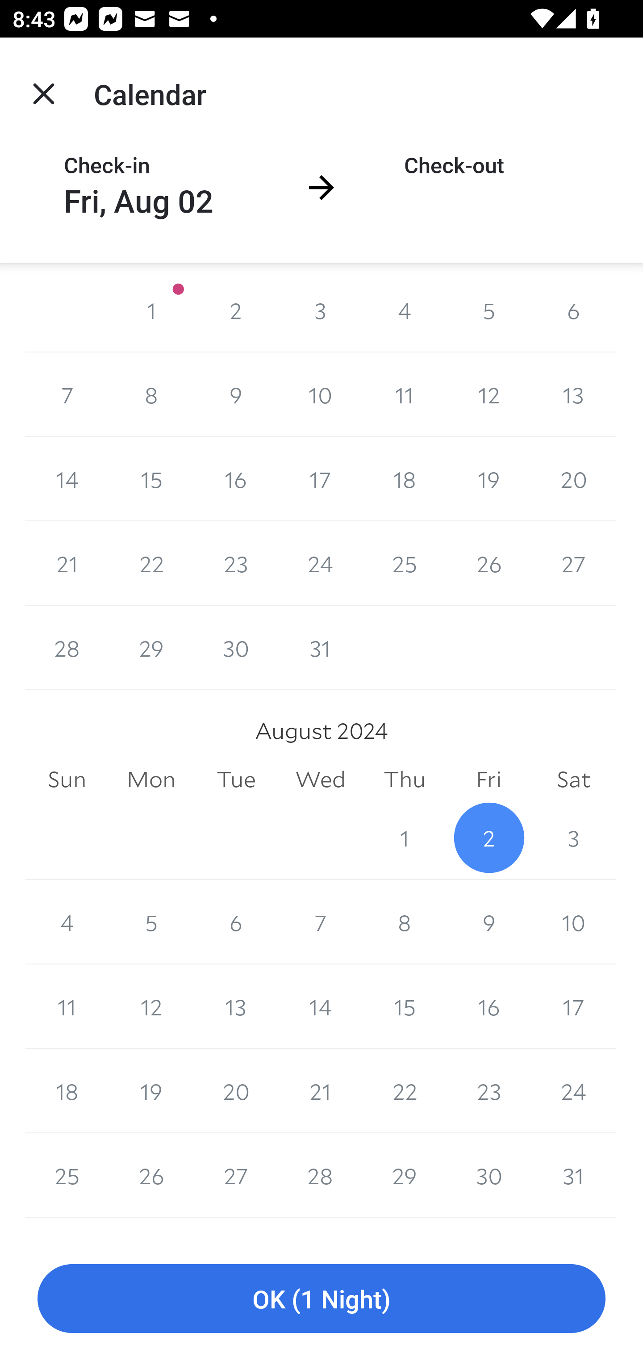 The image size is (643, 1358). I want to click on 11 11 July 2024, so click(405, 395).